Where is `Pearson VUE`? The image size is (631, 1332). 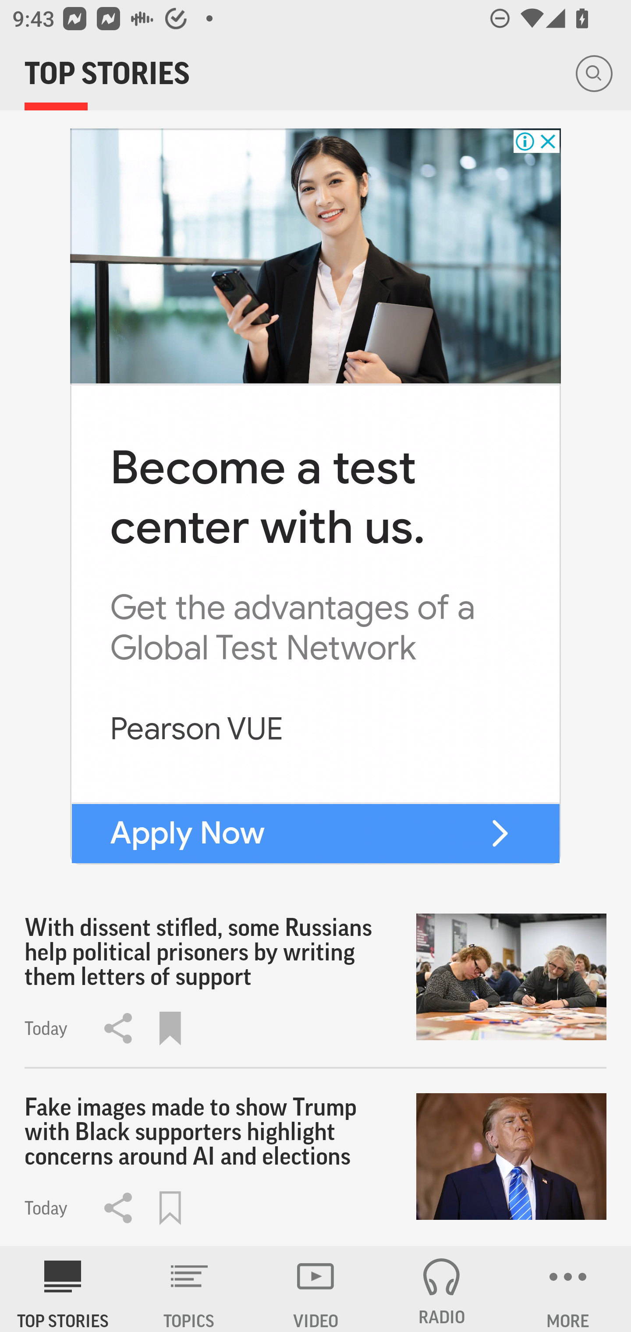 Pearson VUE is located at coordinates (197, 728).